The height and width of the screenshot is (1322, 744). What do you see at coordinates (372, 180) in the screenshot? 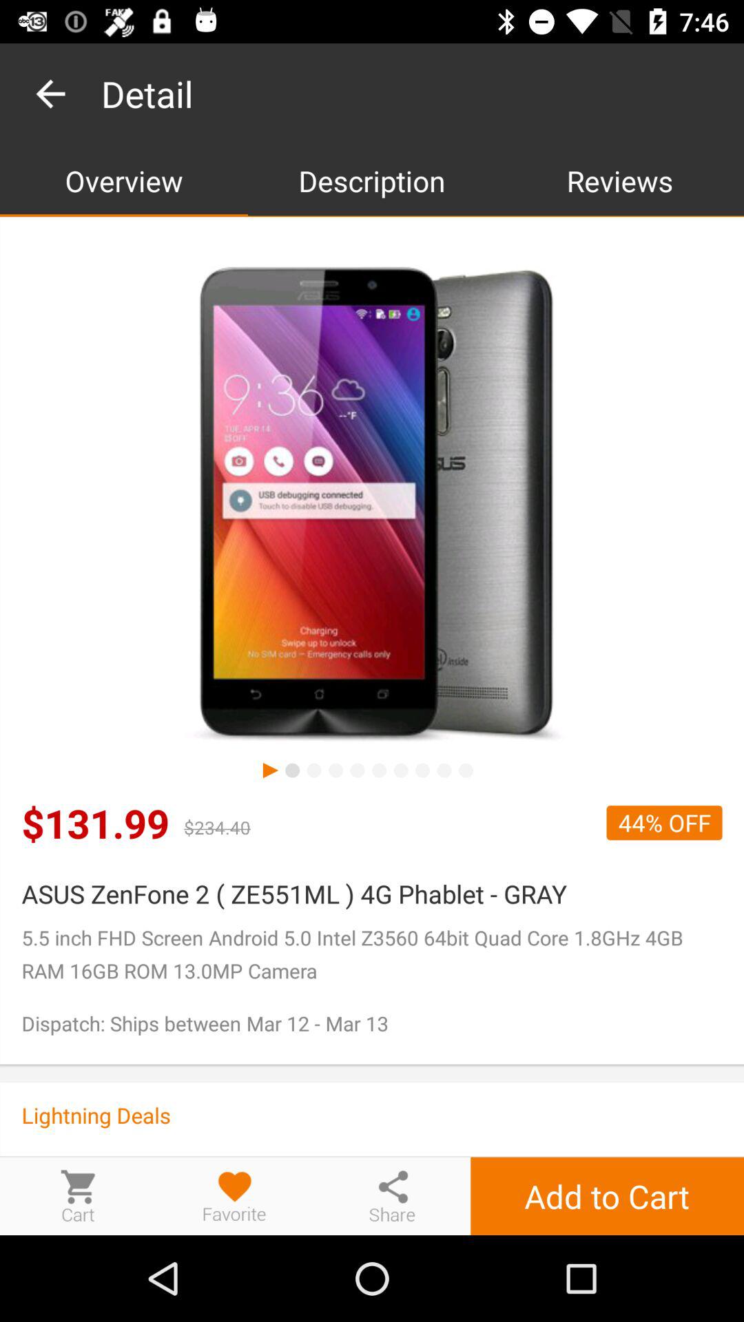
I see `select the icon next to overview item` at bounding box center [372, 180].